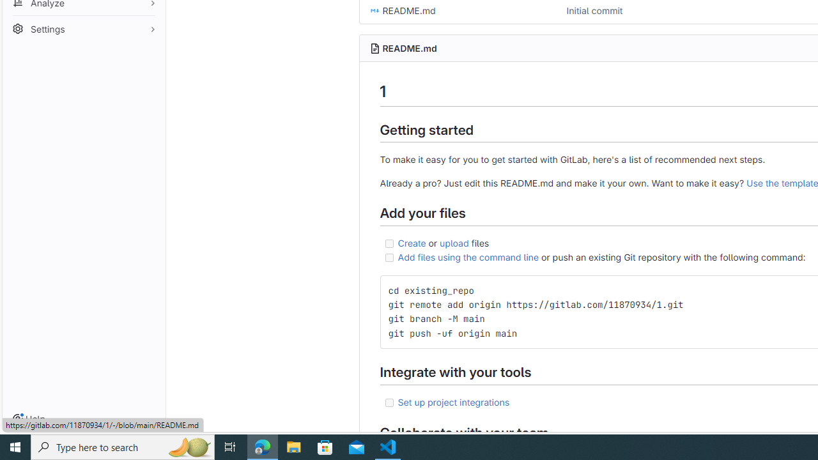 This screenshot has width=818, height=460. I want to click on Create, so click(412, 242).